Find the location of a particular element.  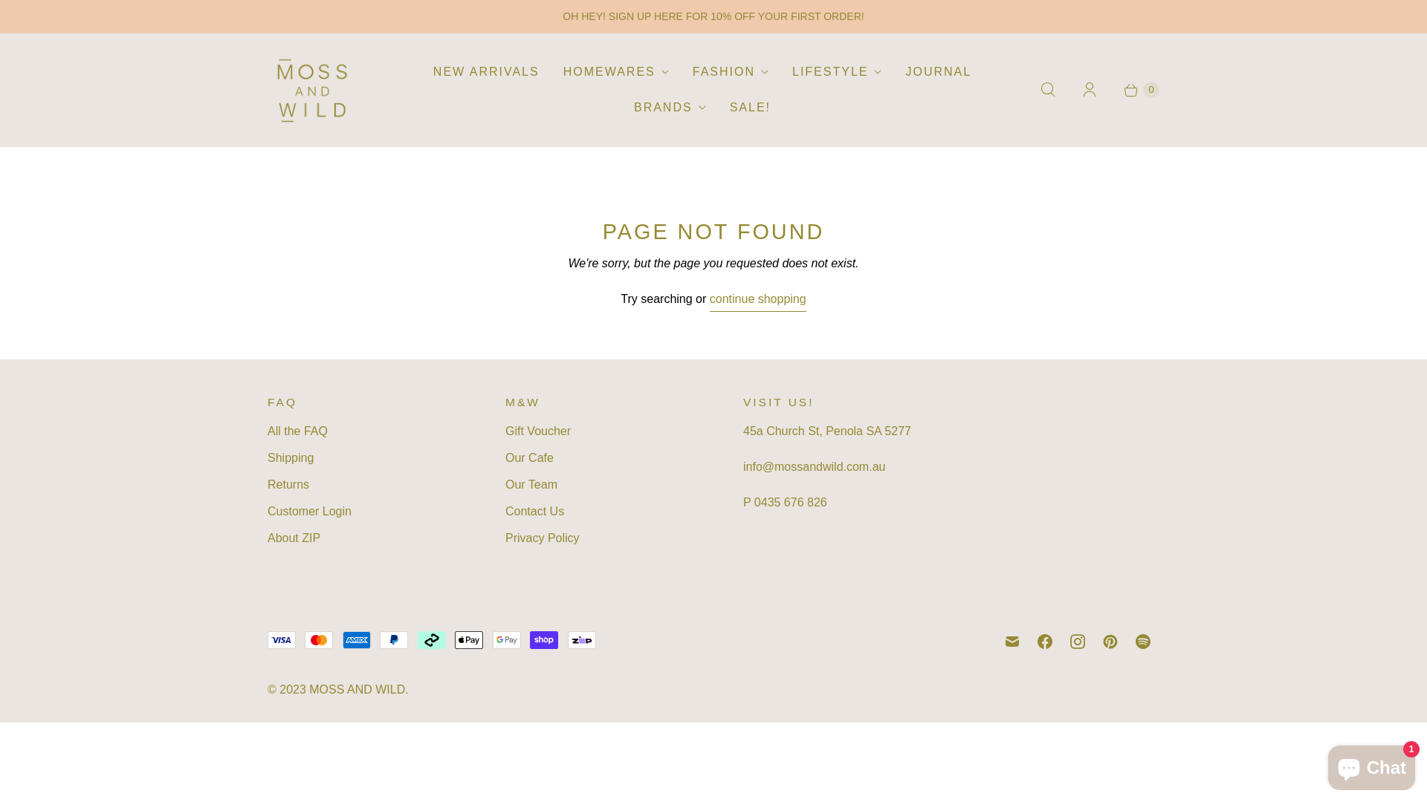

Privacy Policy is located at coordinates (543, 538).